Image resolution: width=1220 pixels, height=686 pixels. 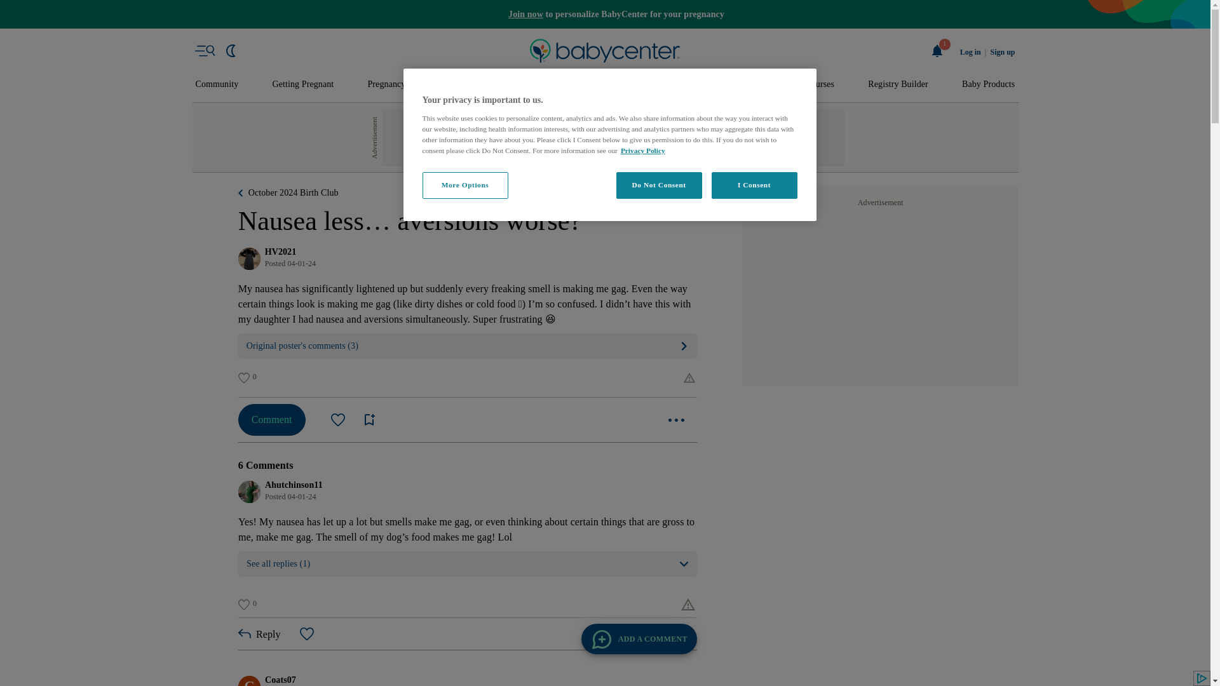 What do you see at coordinates (529, 84) in the screenshot?
I see `Baby` at bounding box center [529, 84].